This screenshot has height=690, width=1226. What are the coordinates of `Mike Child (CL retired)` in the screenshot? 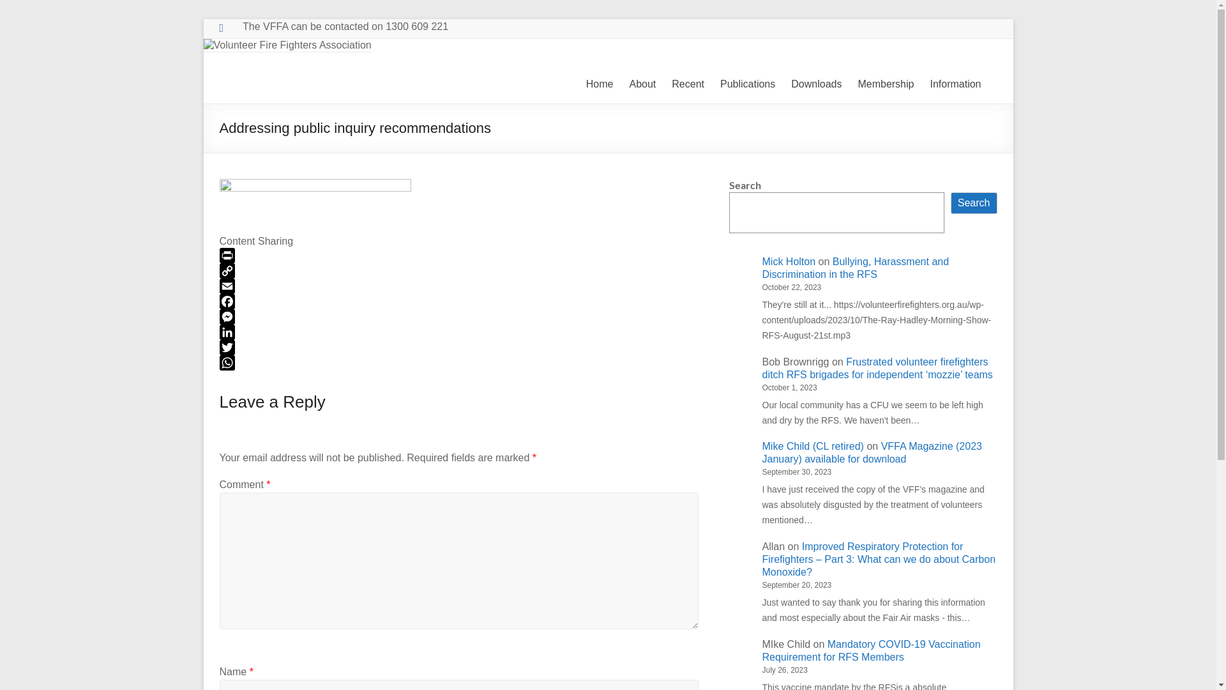 It's located at (814, 446).